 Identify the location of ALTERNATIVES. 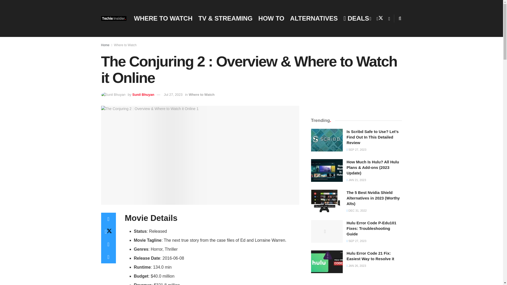
(314, 18).